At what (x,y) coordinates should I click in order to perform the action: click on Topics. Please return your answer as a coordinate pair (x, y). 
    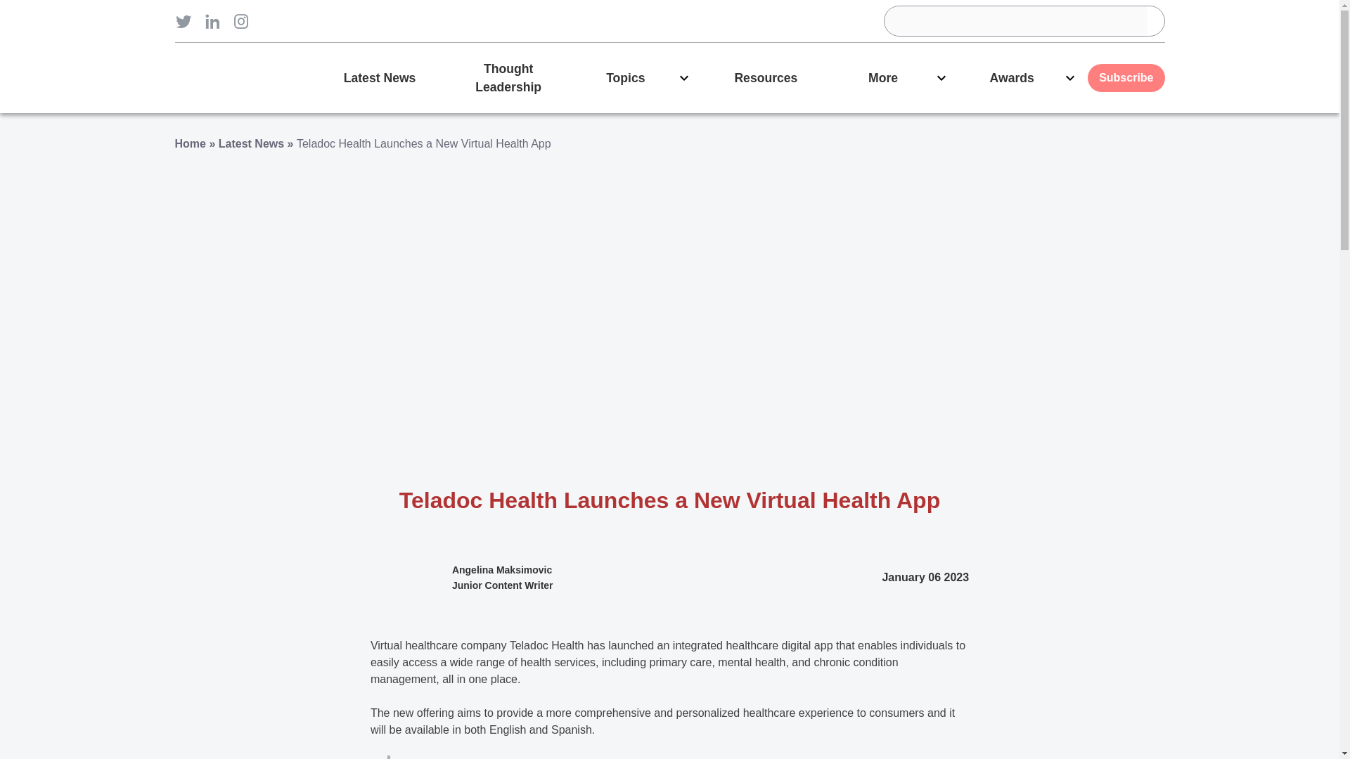
    Looking at the image, I should click on (637, 77).